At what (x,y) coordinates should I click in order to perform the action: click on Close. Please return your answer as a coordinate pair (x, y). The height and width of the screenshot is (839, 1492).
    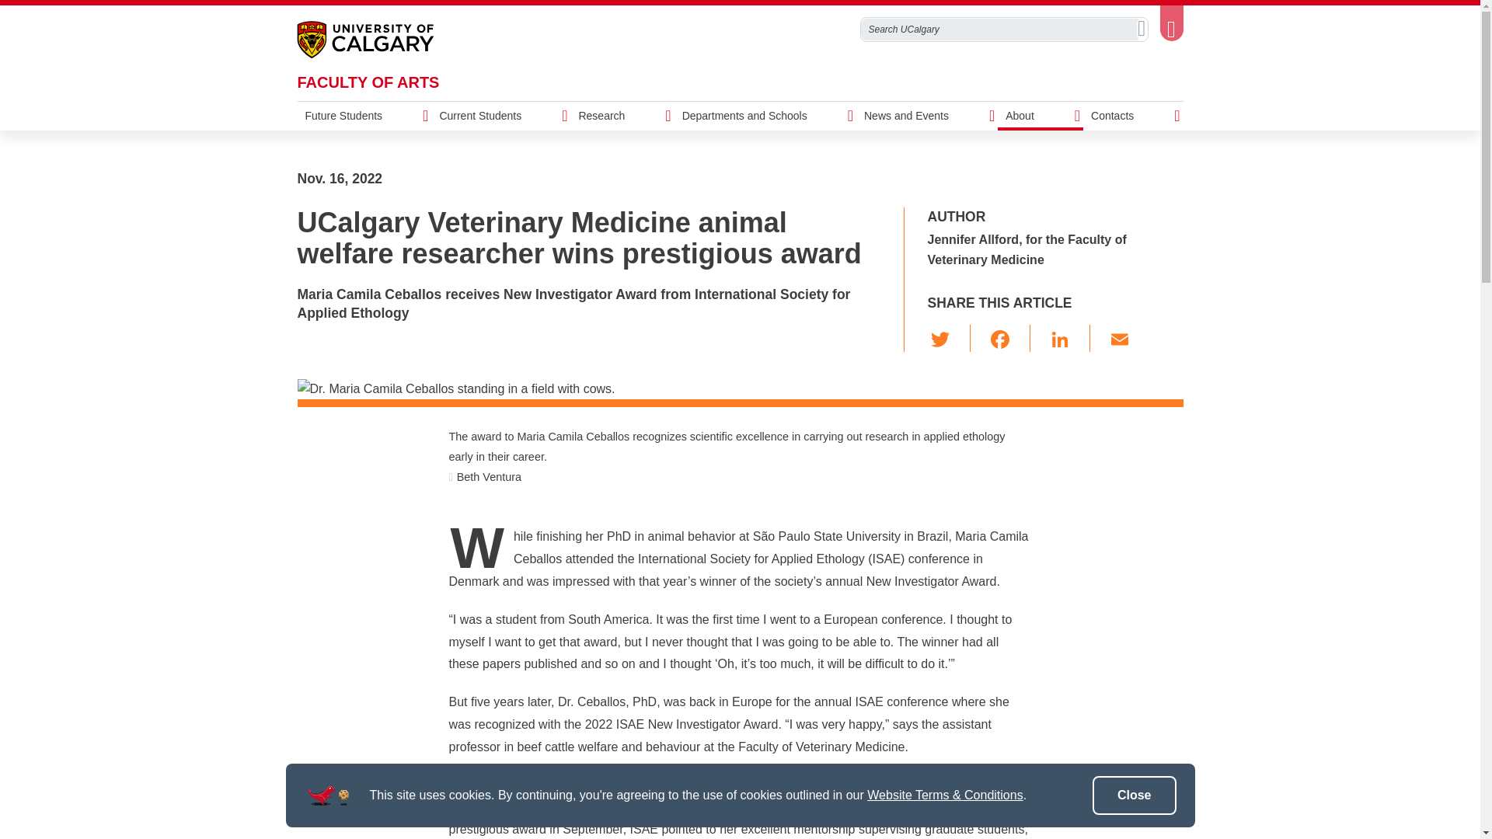
    Looking at the image, I should click on (1135, 795).